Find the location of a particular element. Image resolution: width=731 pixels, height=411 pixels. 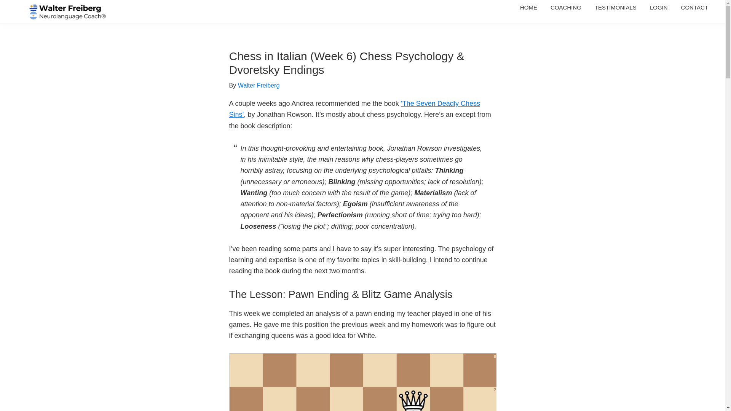

HOME is located at coordinates (528, 7).